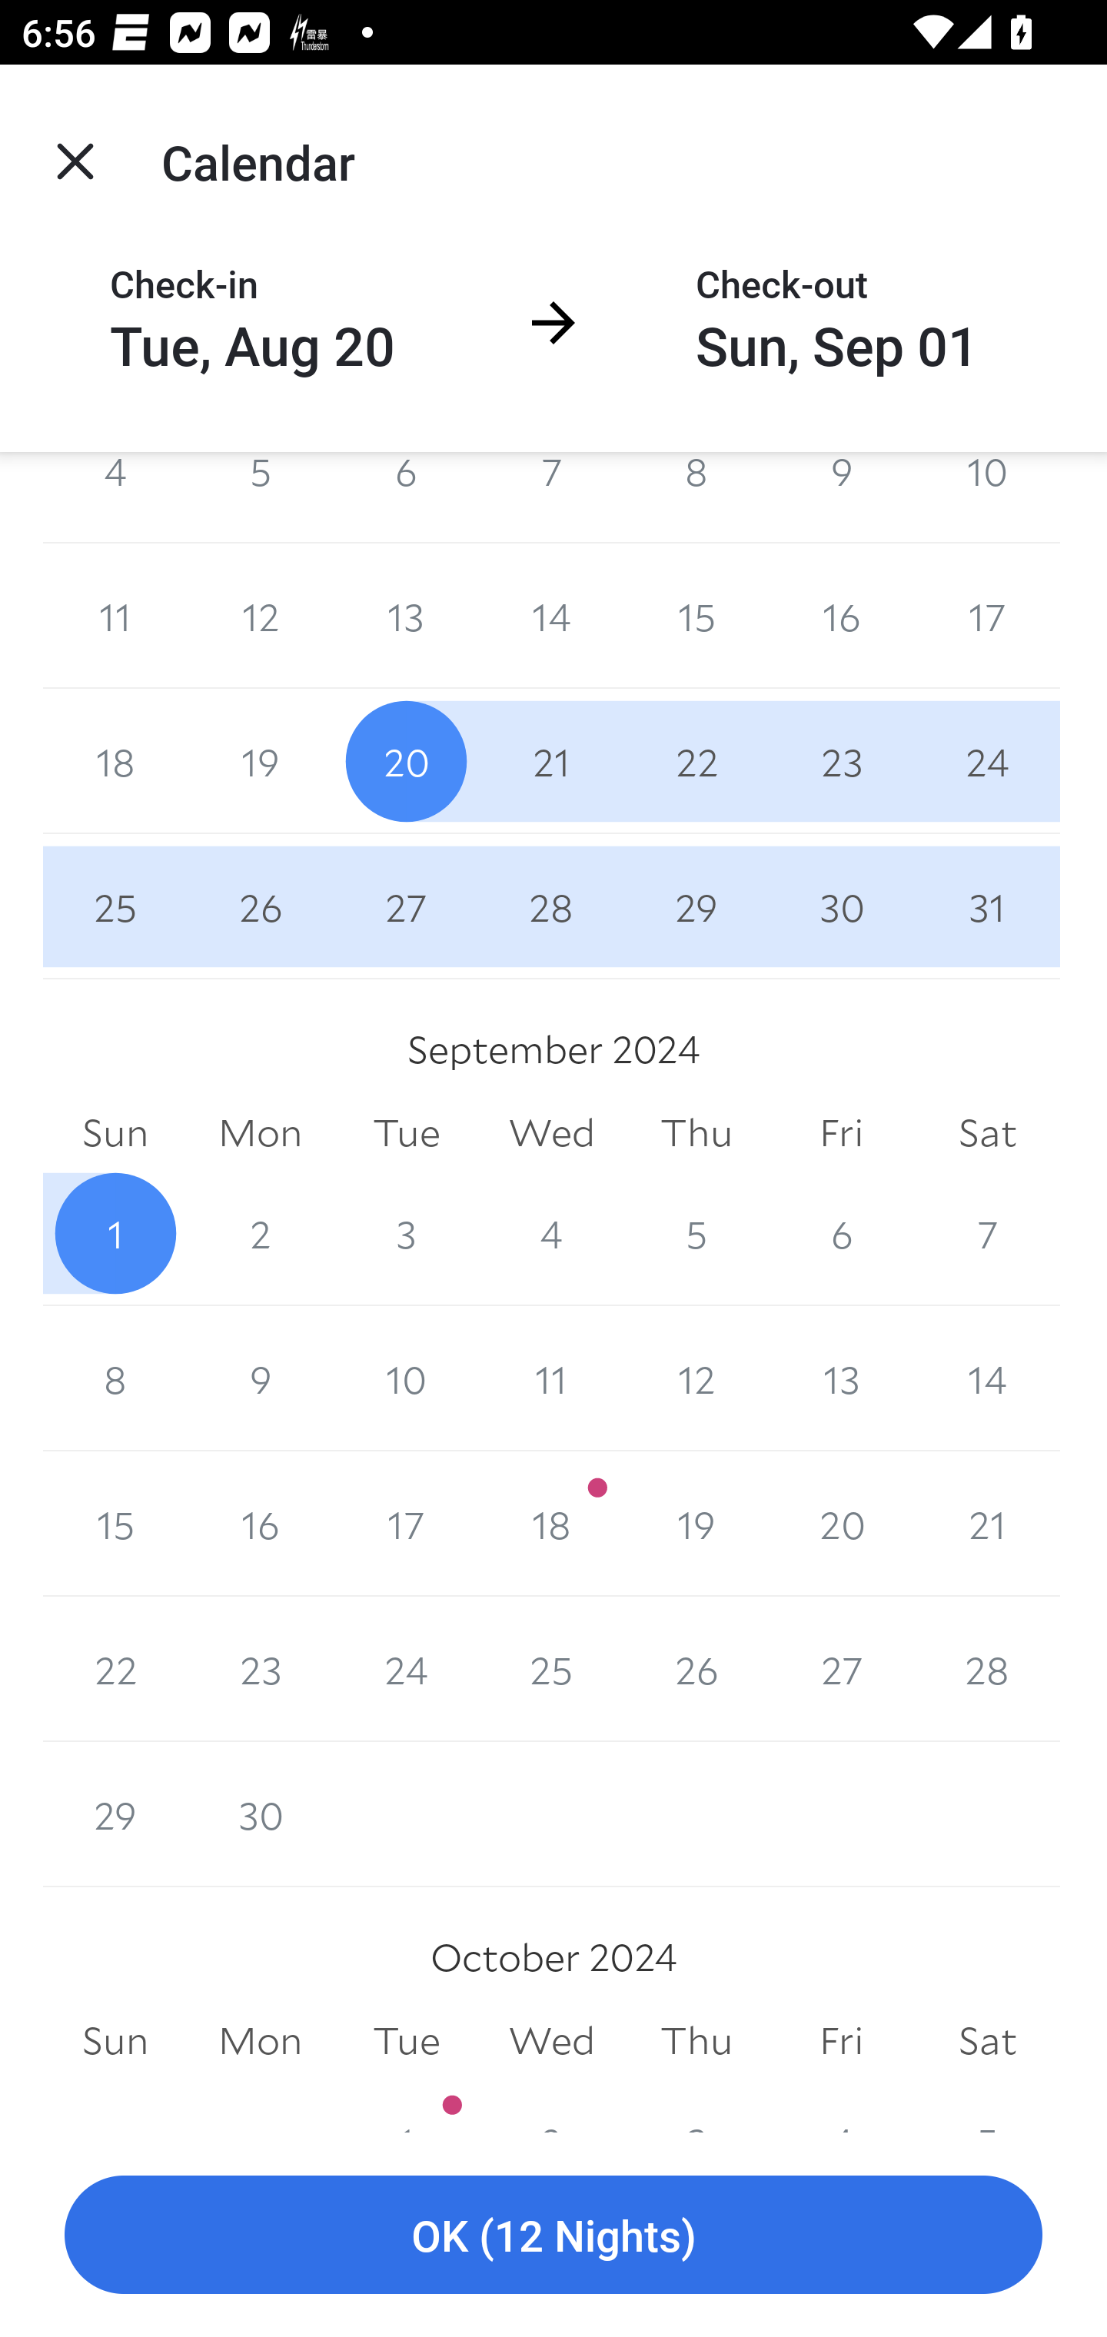 This screenshot has width=1107, height=2337. What do you see at coordinates (696, 761) in the screenshot?
I see `22 22 August 2024` at bounding box center [696, 761].